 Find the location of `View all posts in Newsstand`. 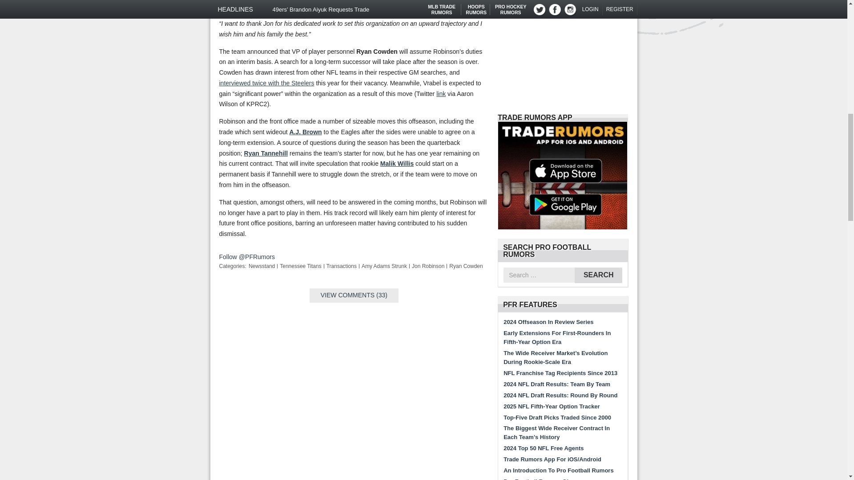

View all posts in Newsstand is located at coordinates (262, 266).